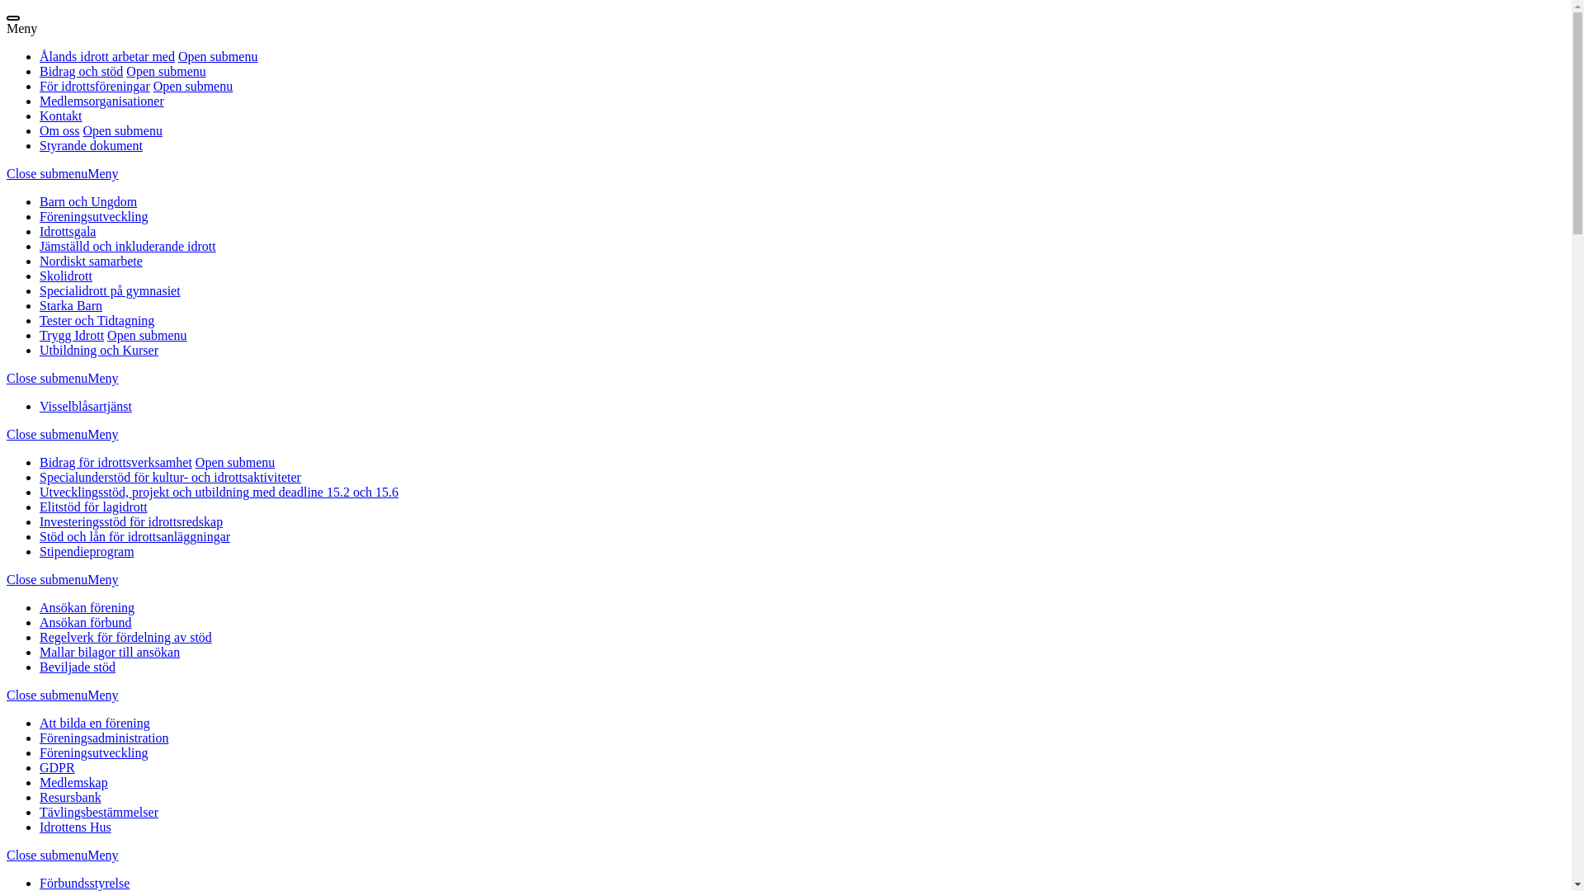  Describe the element at coordinates (102, 695) in the screenshot. I see `Meny` at that location.